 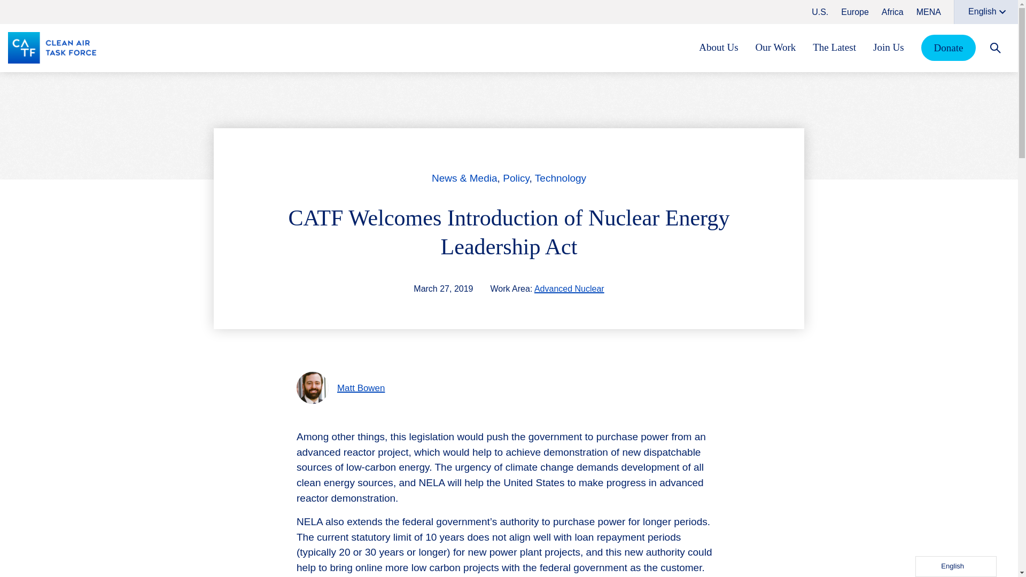 What do you see at coordinates (949, 47) in the screenshot?
I see `Donate` at bounding box center [949, 47].